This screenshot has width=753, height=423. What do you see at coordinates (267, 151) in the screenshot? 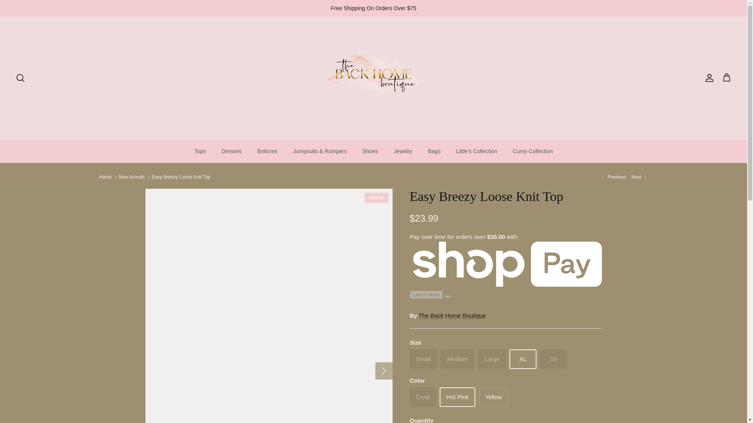
I see `Bottoms` at bounding box center [267, 151].